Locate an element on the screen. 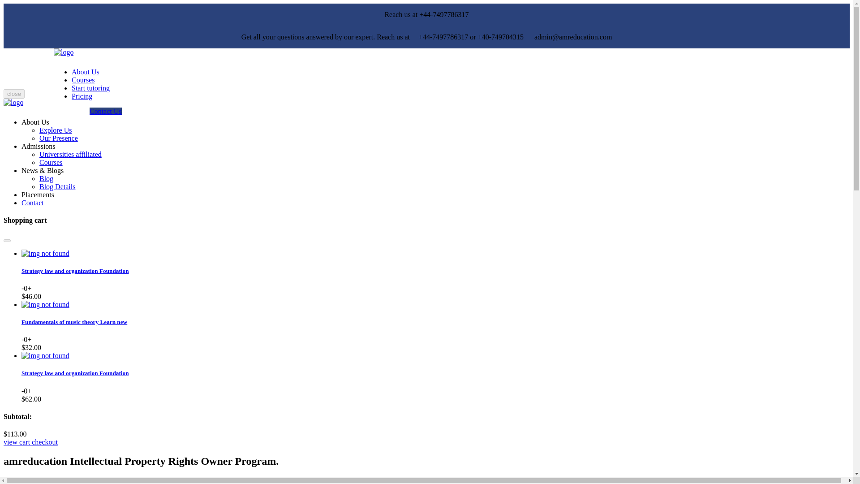 The width and height of the screenshot is (860, 484). Strategy law and organization Foundation is located at coordinates (75, 271).